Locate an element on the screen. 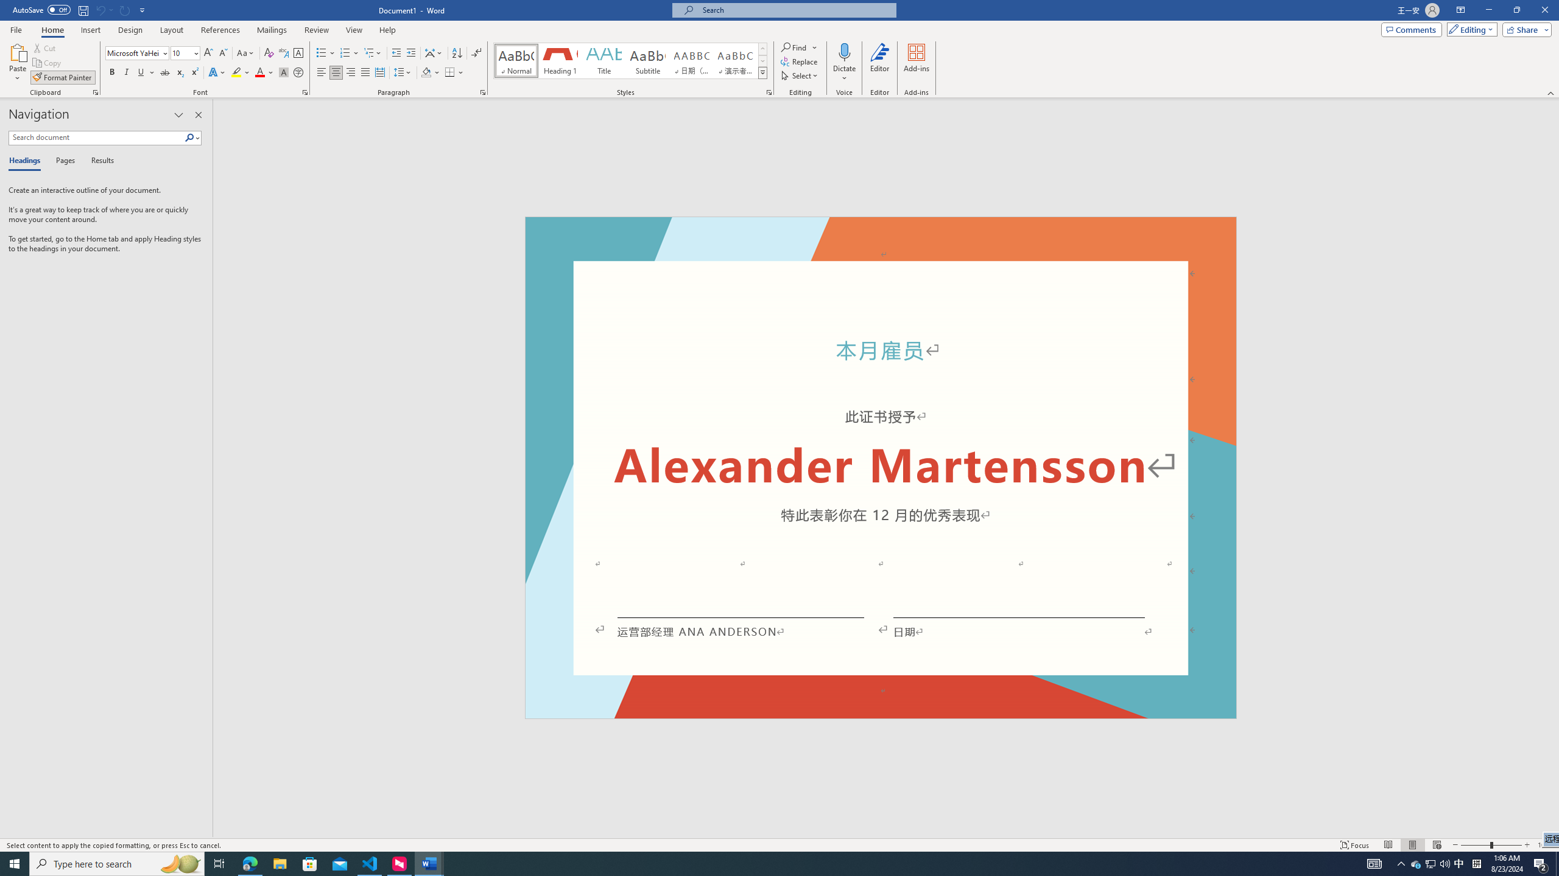 The height and width of the screenshot is (876, 1559). System is located at coordinates (7, 6).